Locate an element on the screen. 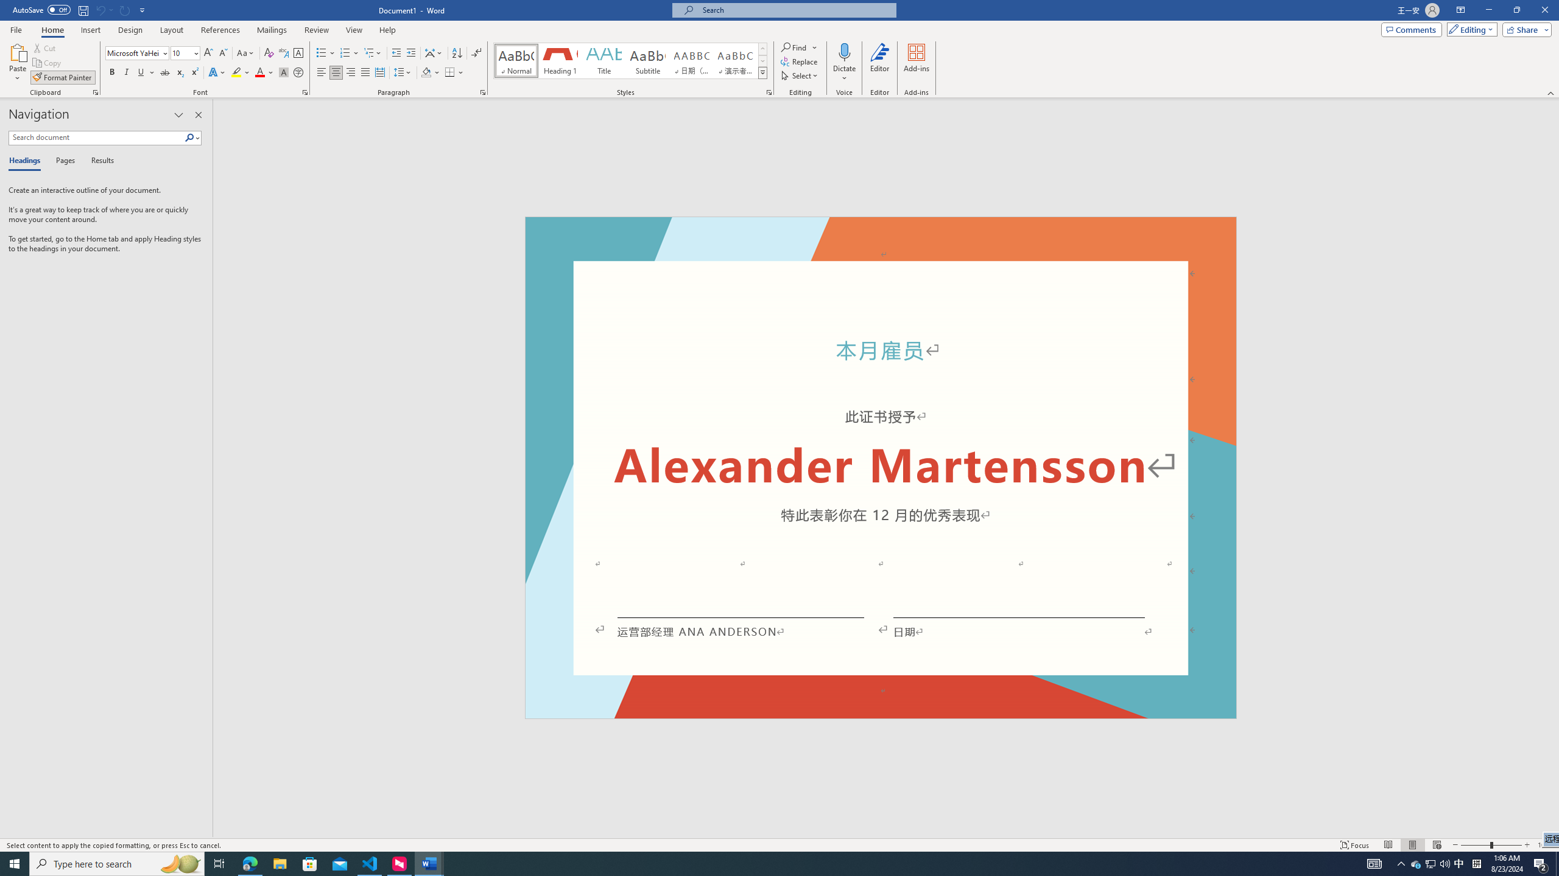 The height and width of the screenshot is (876, 1559). System is located at coordinates (7, 6).